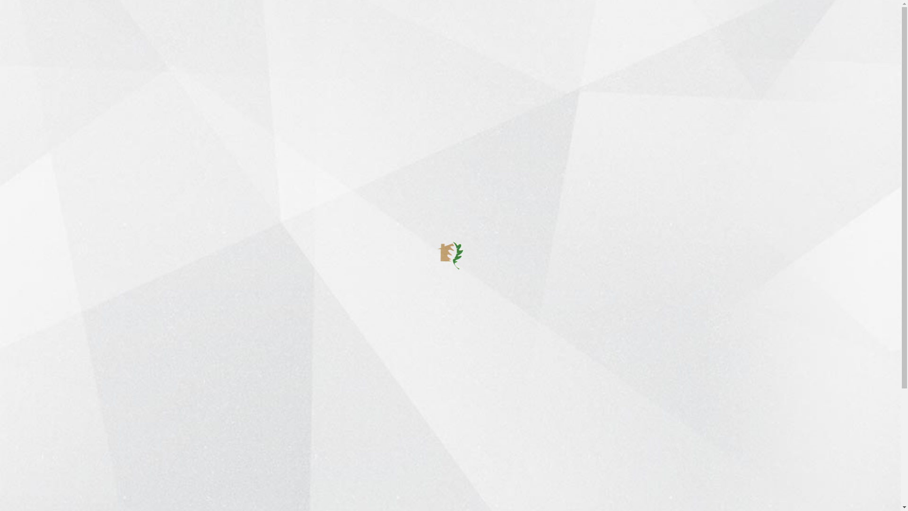  What do you see at coordinates (615, 27) in the screenshot?
I see `Contact Us` at bounding box center [615, 27].